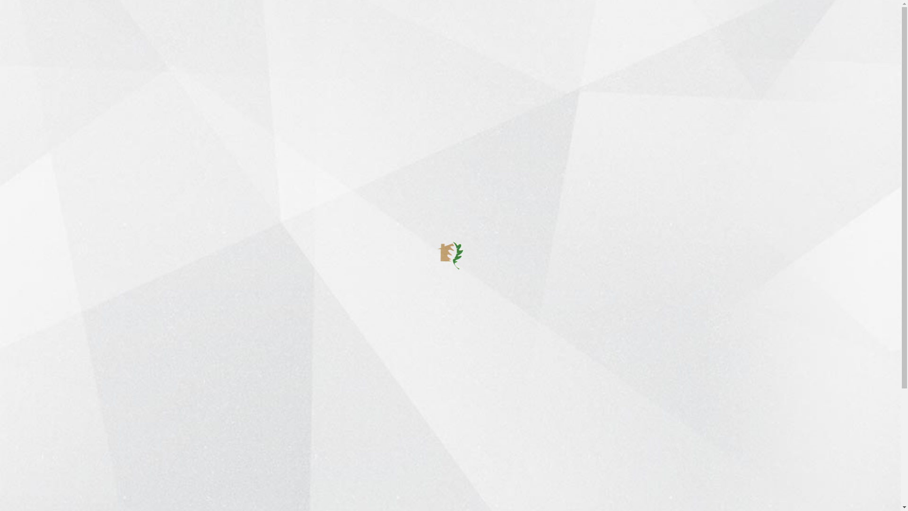  What do you see at coordinates (615, 27) in the screenshot?
I see `Contact Us` at bounding box center [615, 27].